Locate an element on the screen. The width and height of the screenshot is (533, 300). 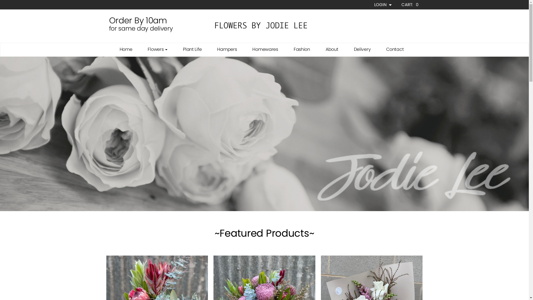
Homewares is located at coordinates (265, 49).